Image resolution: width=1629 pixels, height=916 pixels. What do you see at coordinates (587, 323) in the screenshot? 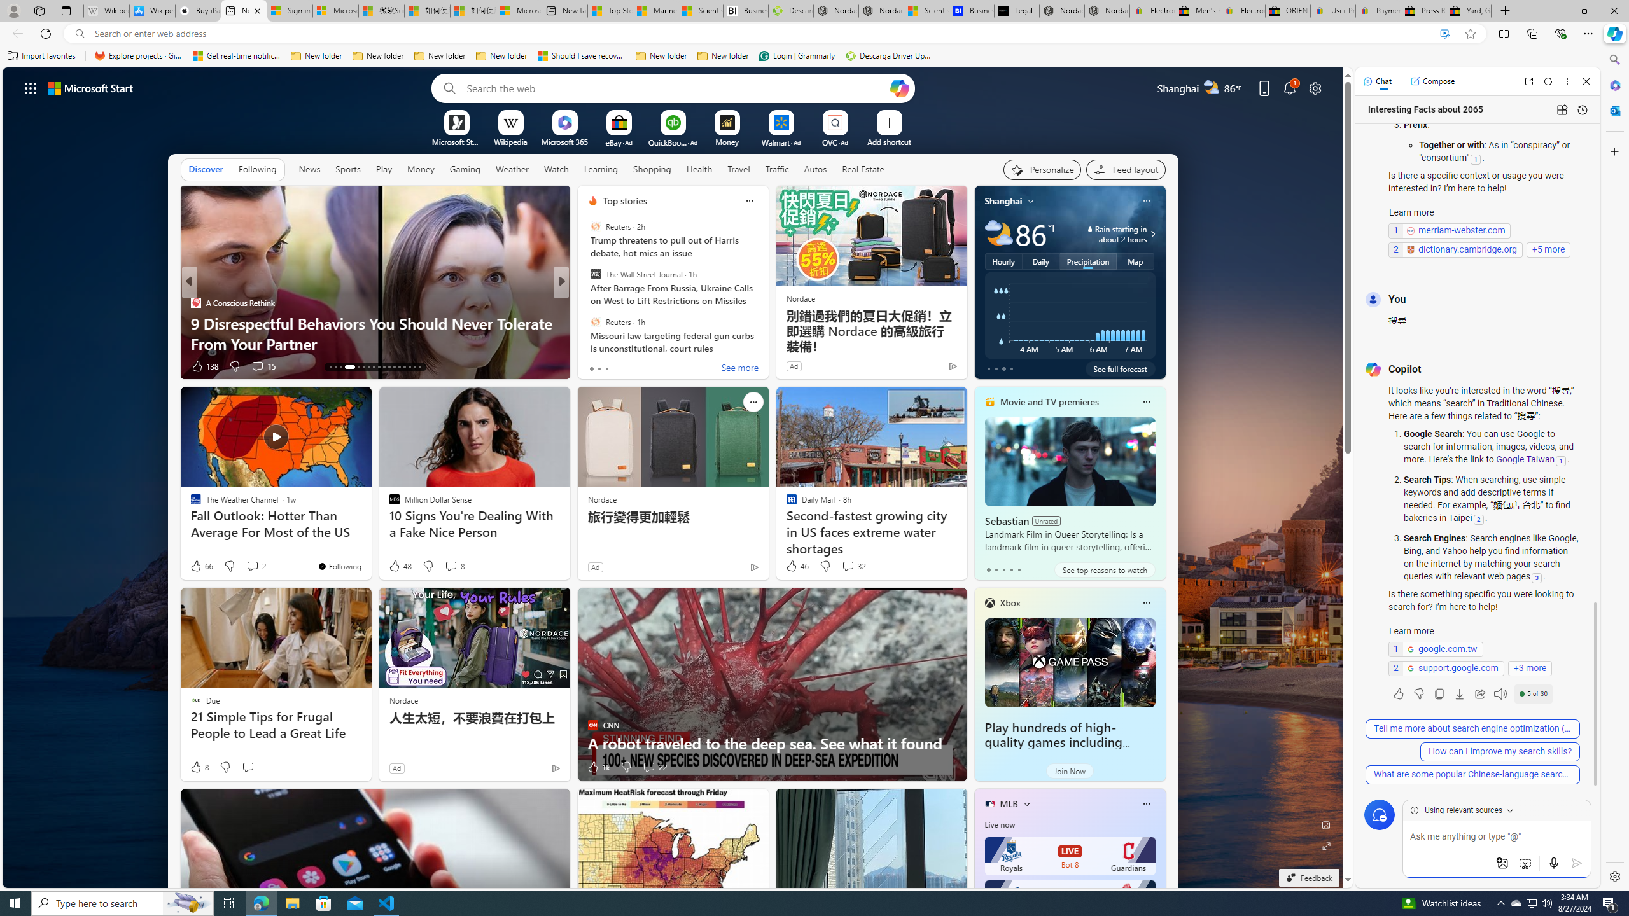
I see `Million Dollar Sense` at bounding box center [587, 323].